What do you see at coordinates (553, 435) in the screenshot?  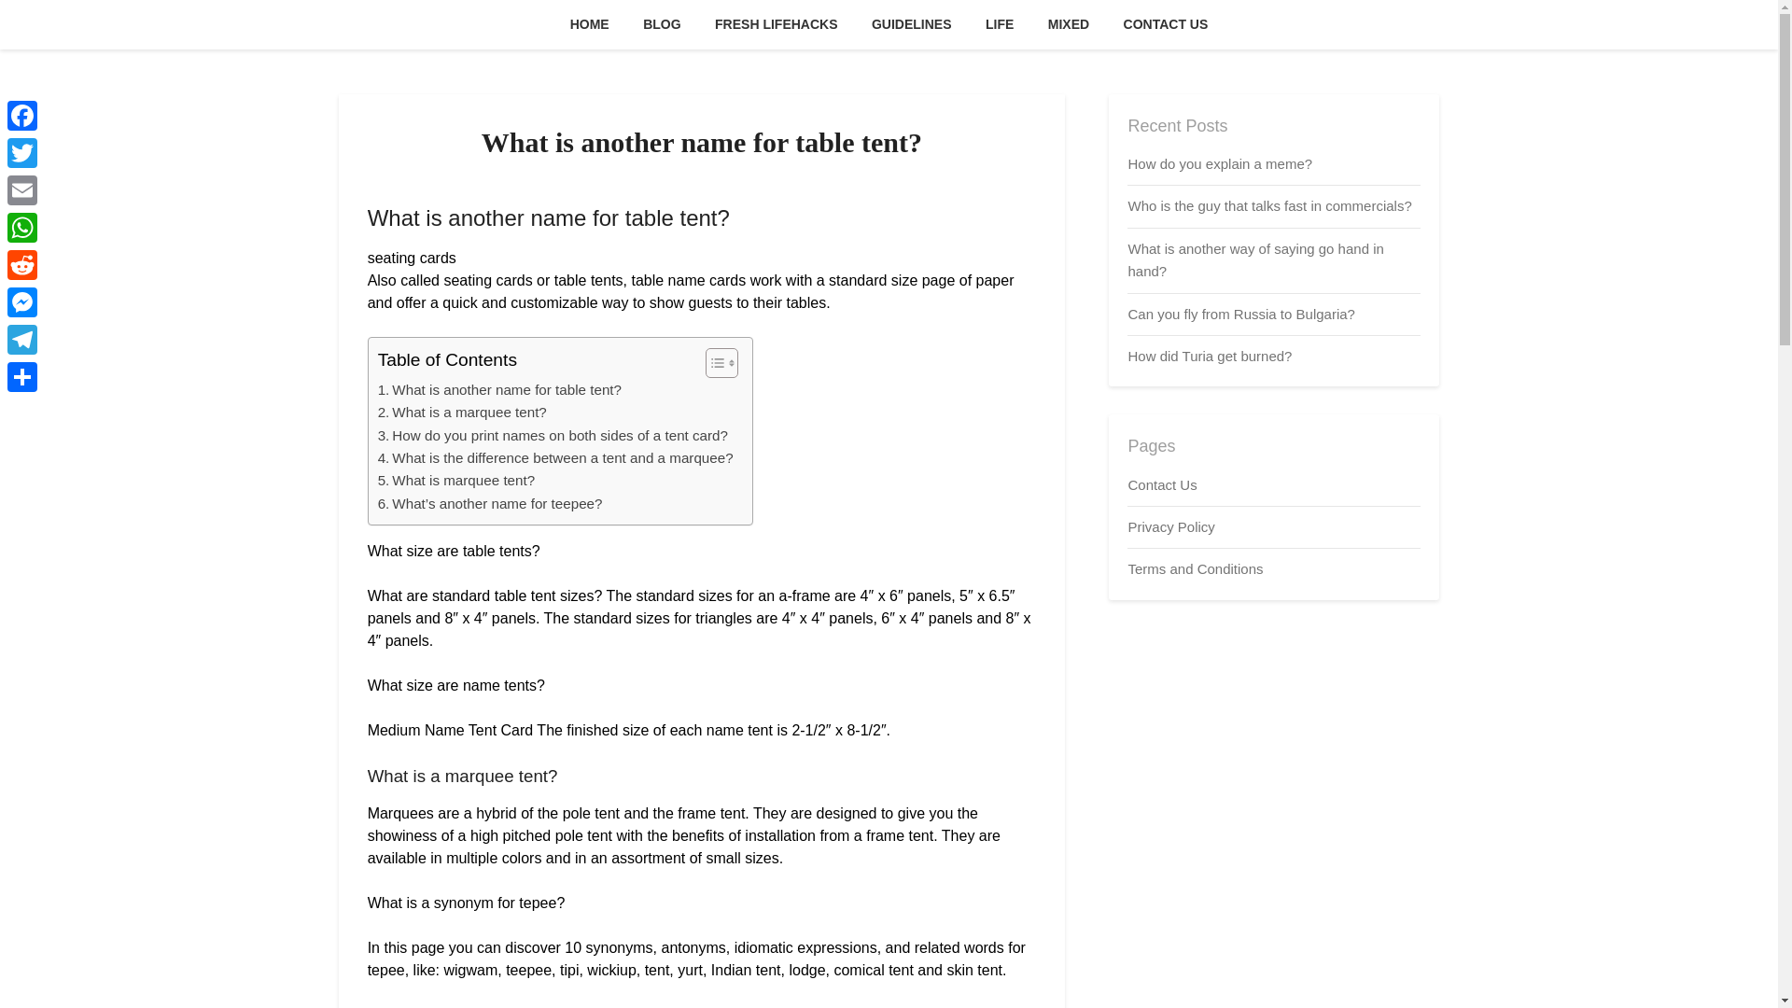 I see `How do you print names on both sides of a tent card?` at bounding box center [553, 435].